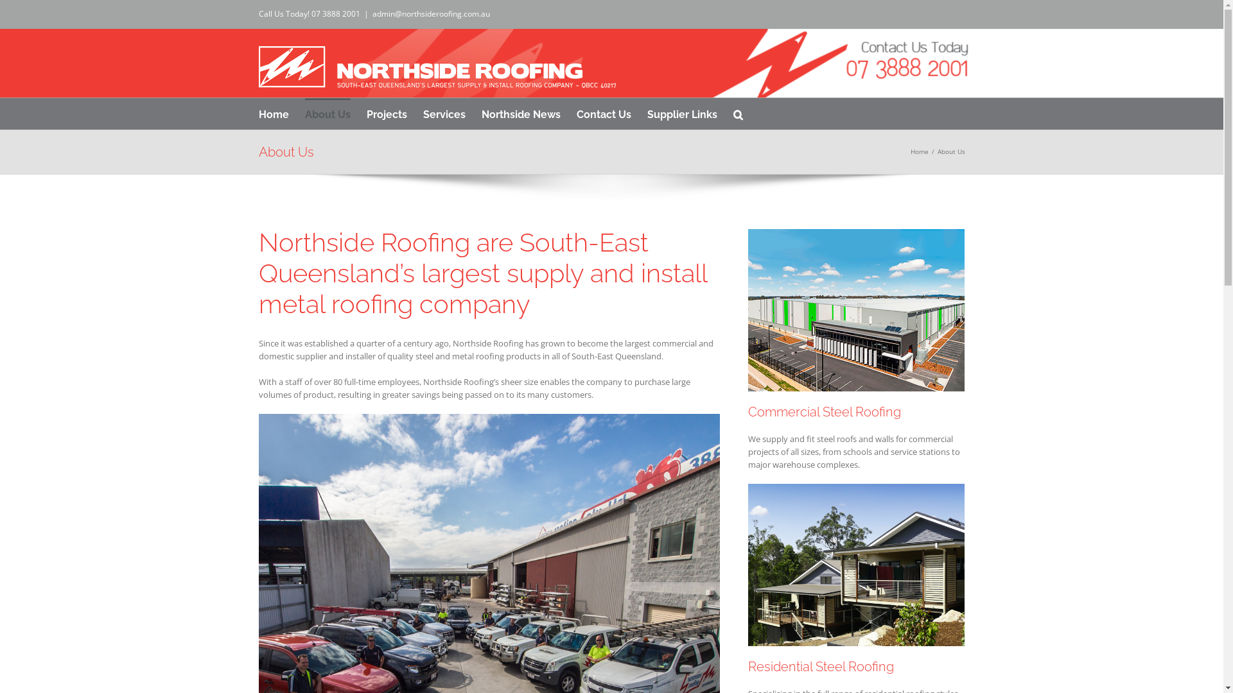 This screenshot has height=693, width=1233. I want to click on About Us, so click(328, 114).